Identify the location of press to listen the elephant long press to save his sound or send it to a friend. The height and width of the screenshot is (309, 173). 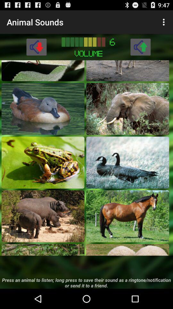
(128, 109).